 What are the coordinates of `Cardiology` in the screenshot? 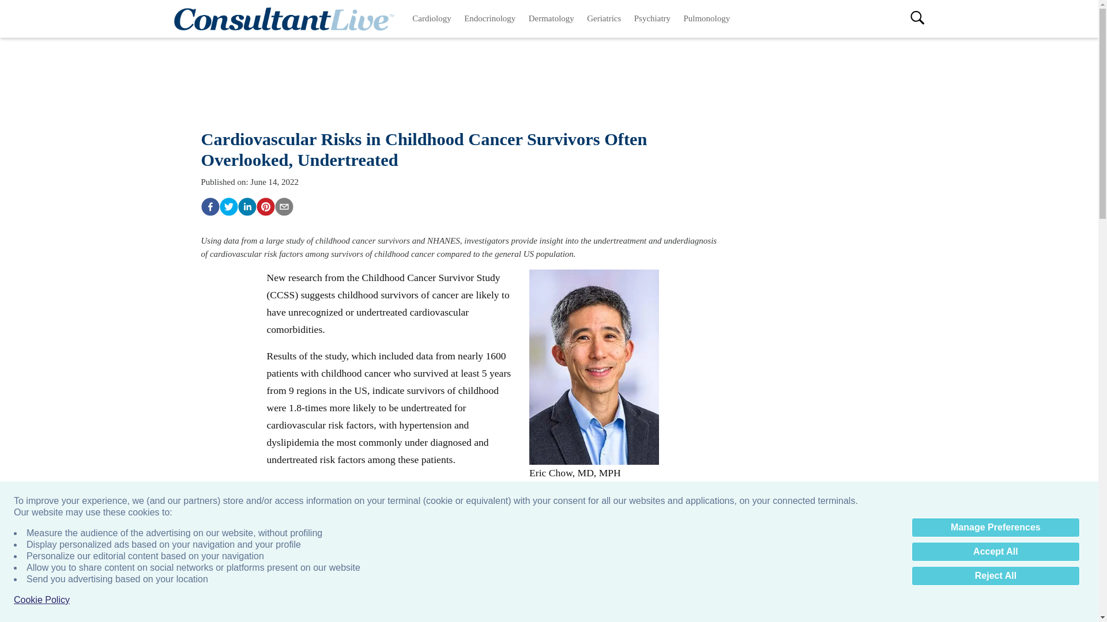 It's located at (432, 18).